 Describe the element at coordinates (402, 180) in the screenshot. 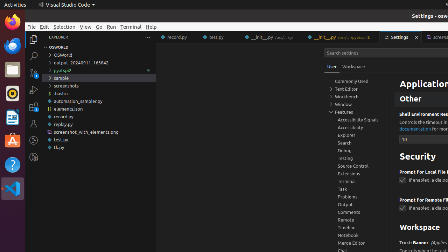

I see `security.promptForLocalFileProtocolHandling` at that location.